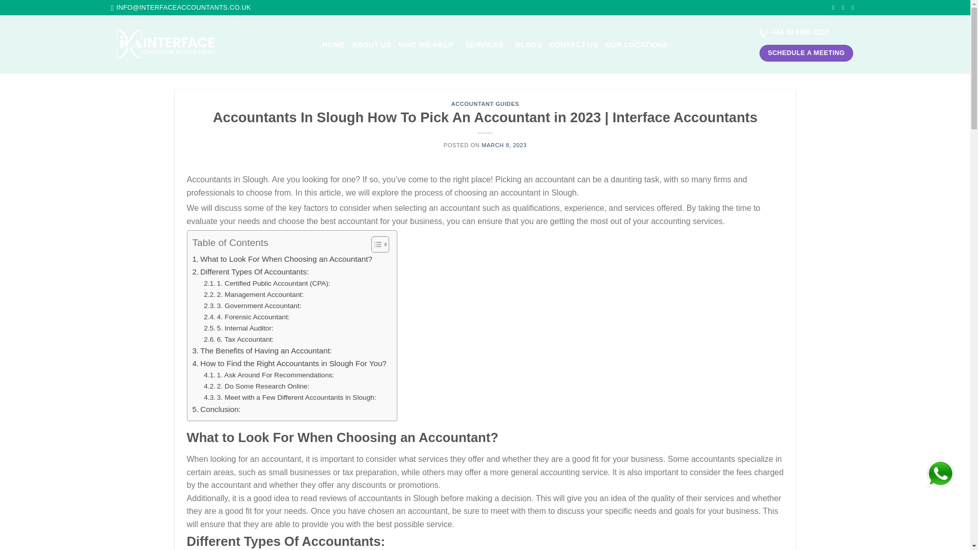  I want to click on 4. Forensic Accountant:, so click(247, 317).